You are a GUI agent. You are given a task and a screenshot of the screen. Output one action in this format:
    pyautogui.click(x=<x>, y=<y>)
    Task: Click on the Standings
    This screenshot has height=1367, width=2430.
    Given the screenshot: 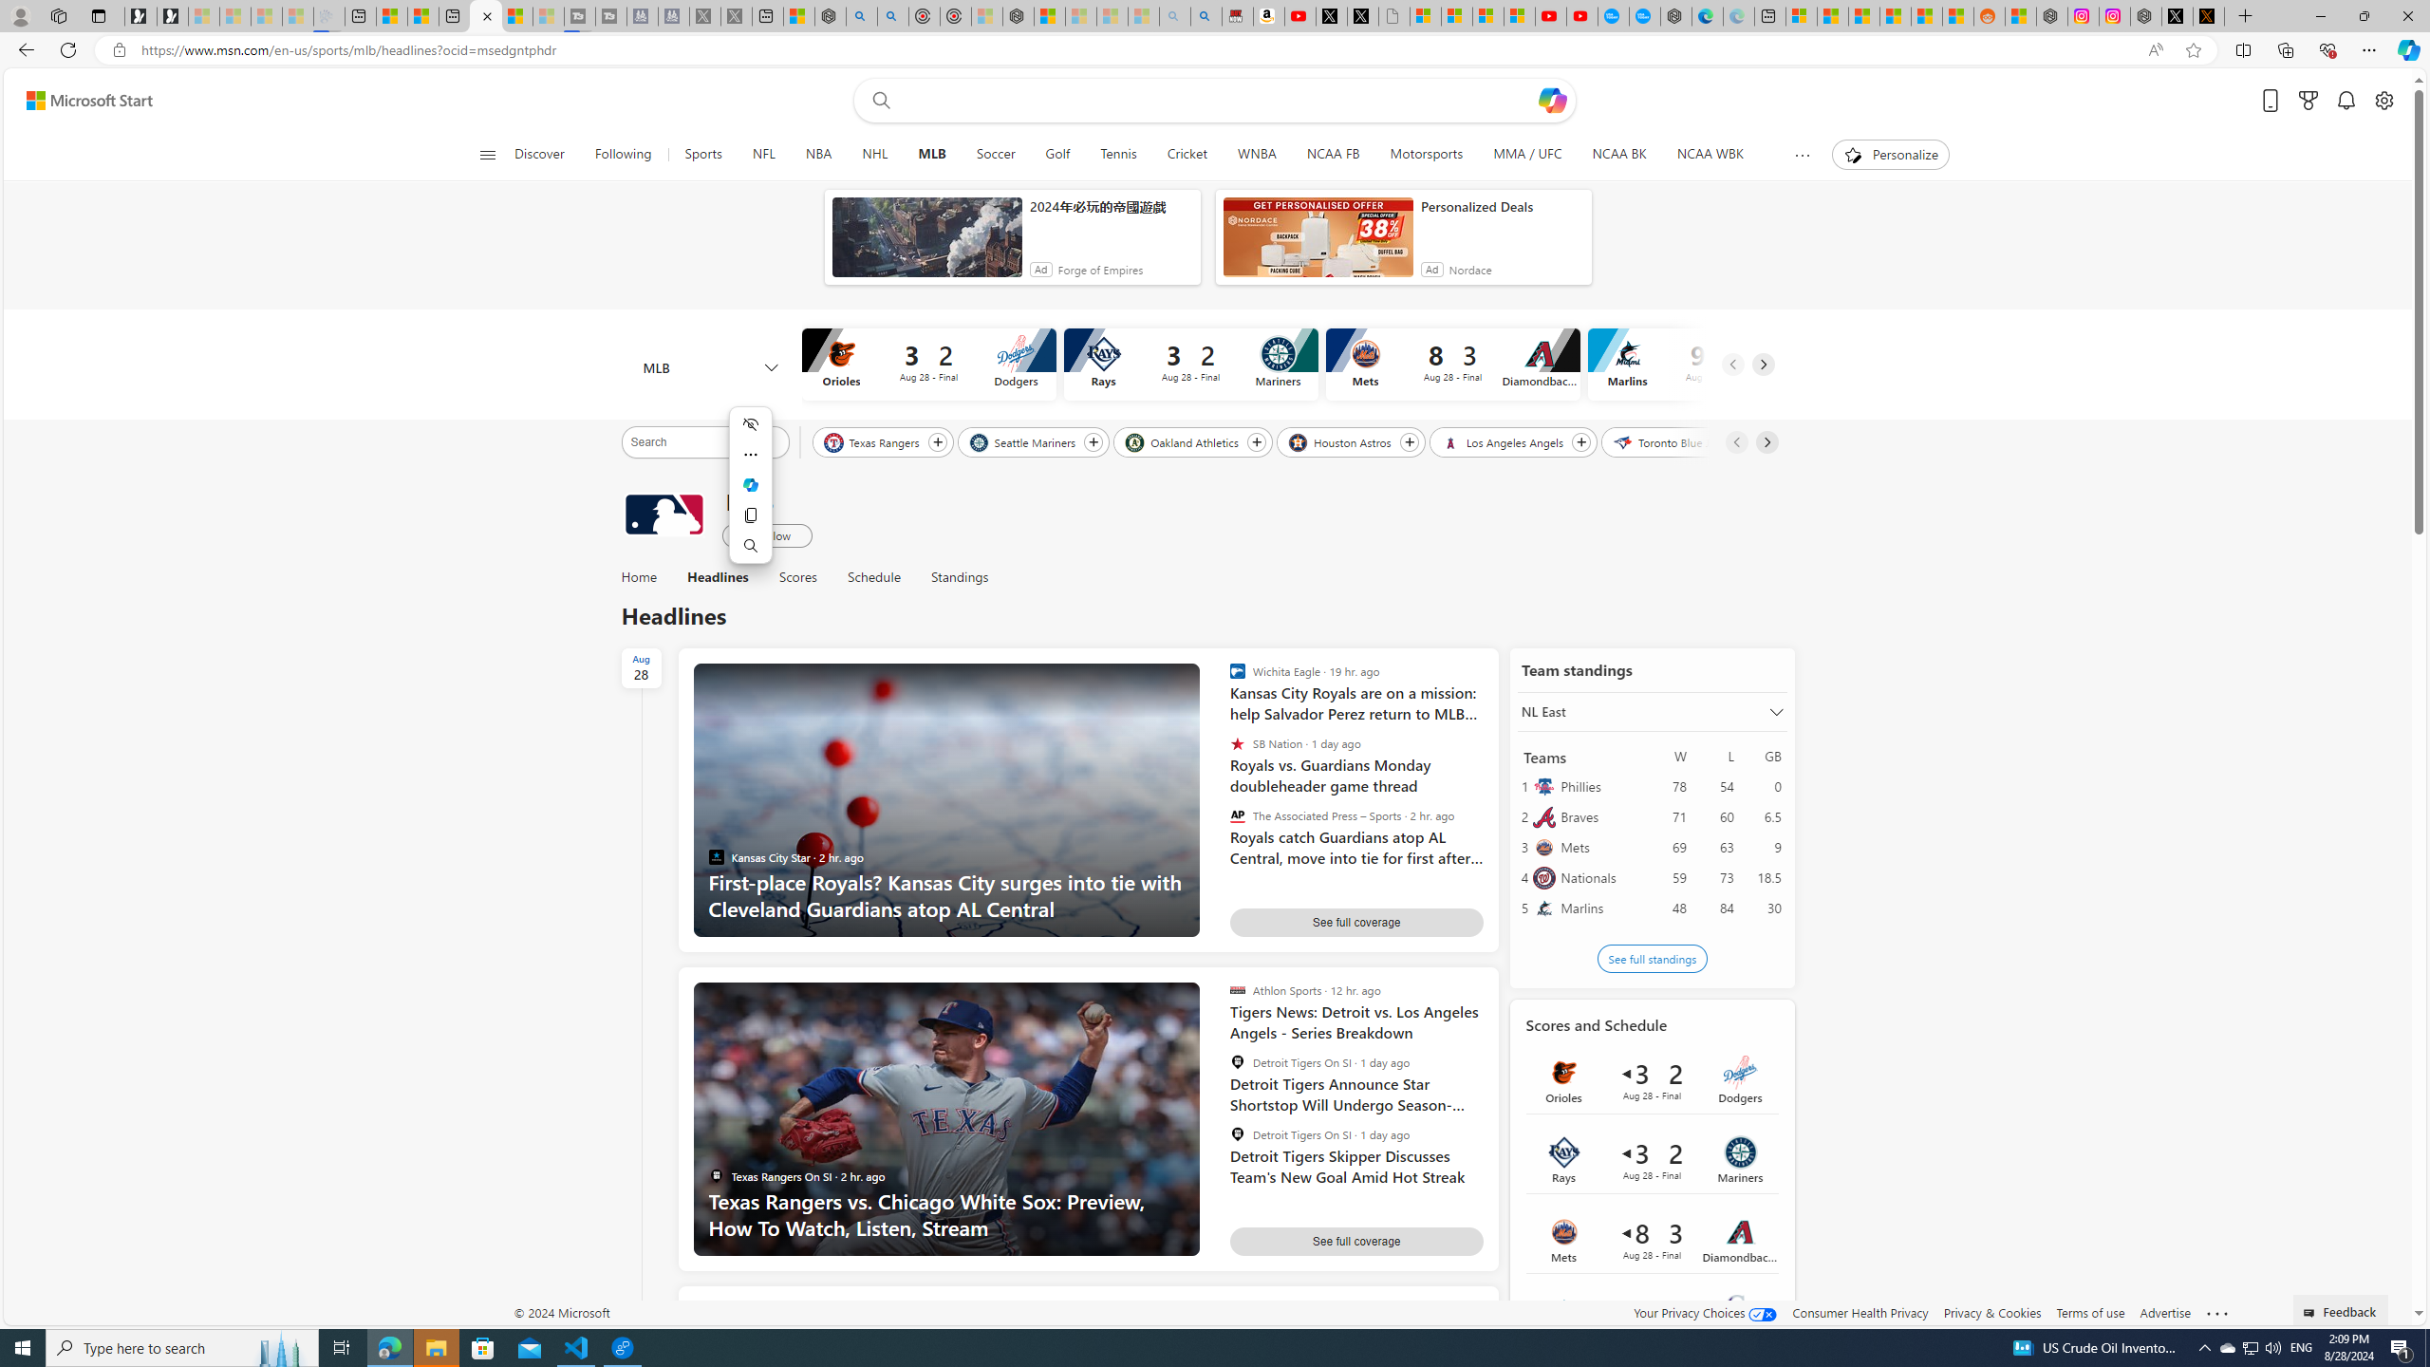 What is the action you would take?
    pyautogui.click(x=952, y=577)
    